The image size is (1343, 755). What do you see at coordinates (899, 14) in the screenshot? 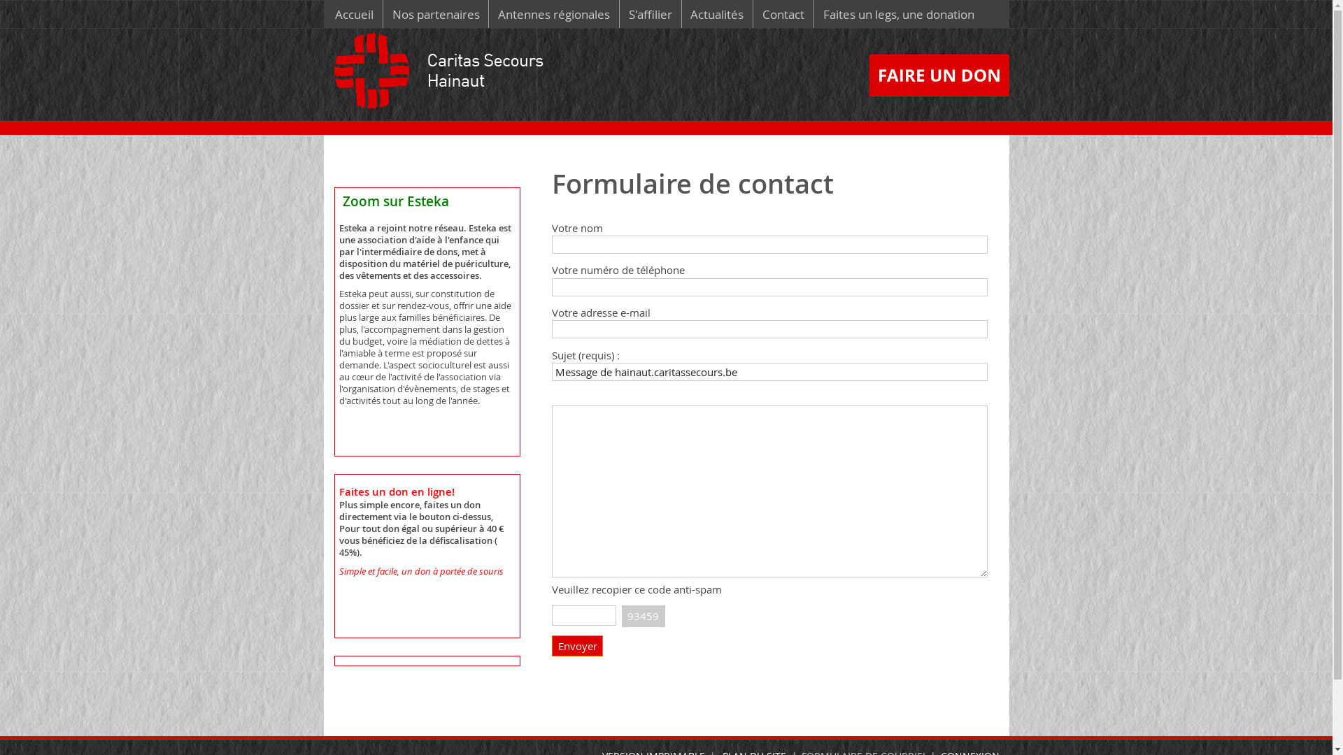
I see `Faites un legs, une donation` at bounding box center [899, 14].